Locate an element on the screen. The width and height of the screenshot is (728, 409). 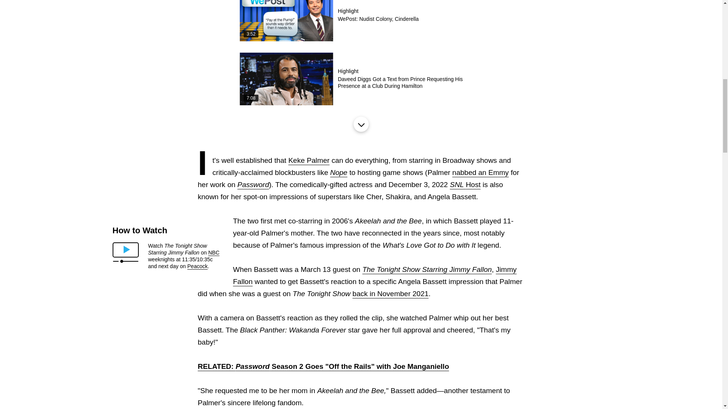
Peacock is located at coordinates (197, 266).